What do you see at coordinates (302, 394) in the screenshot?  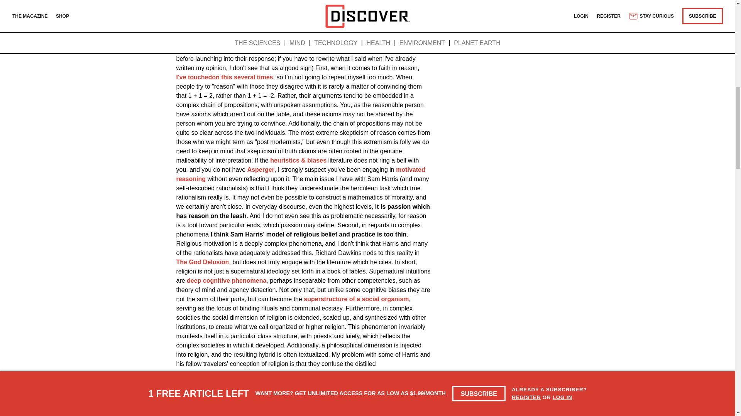 I see `deep psychological and social robustness` at bounding box center [302, 394].